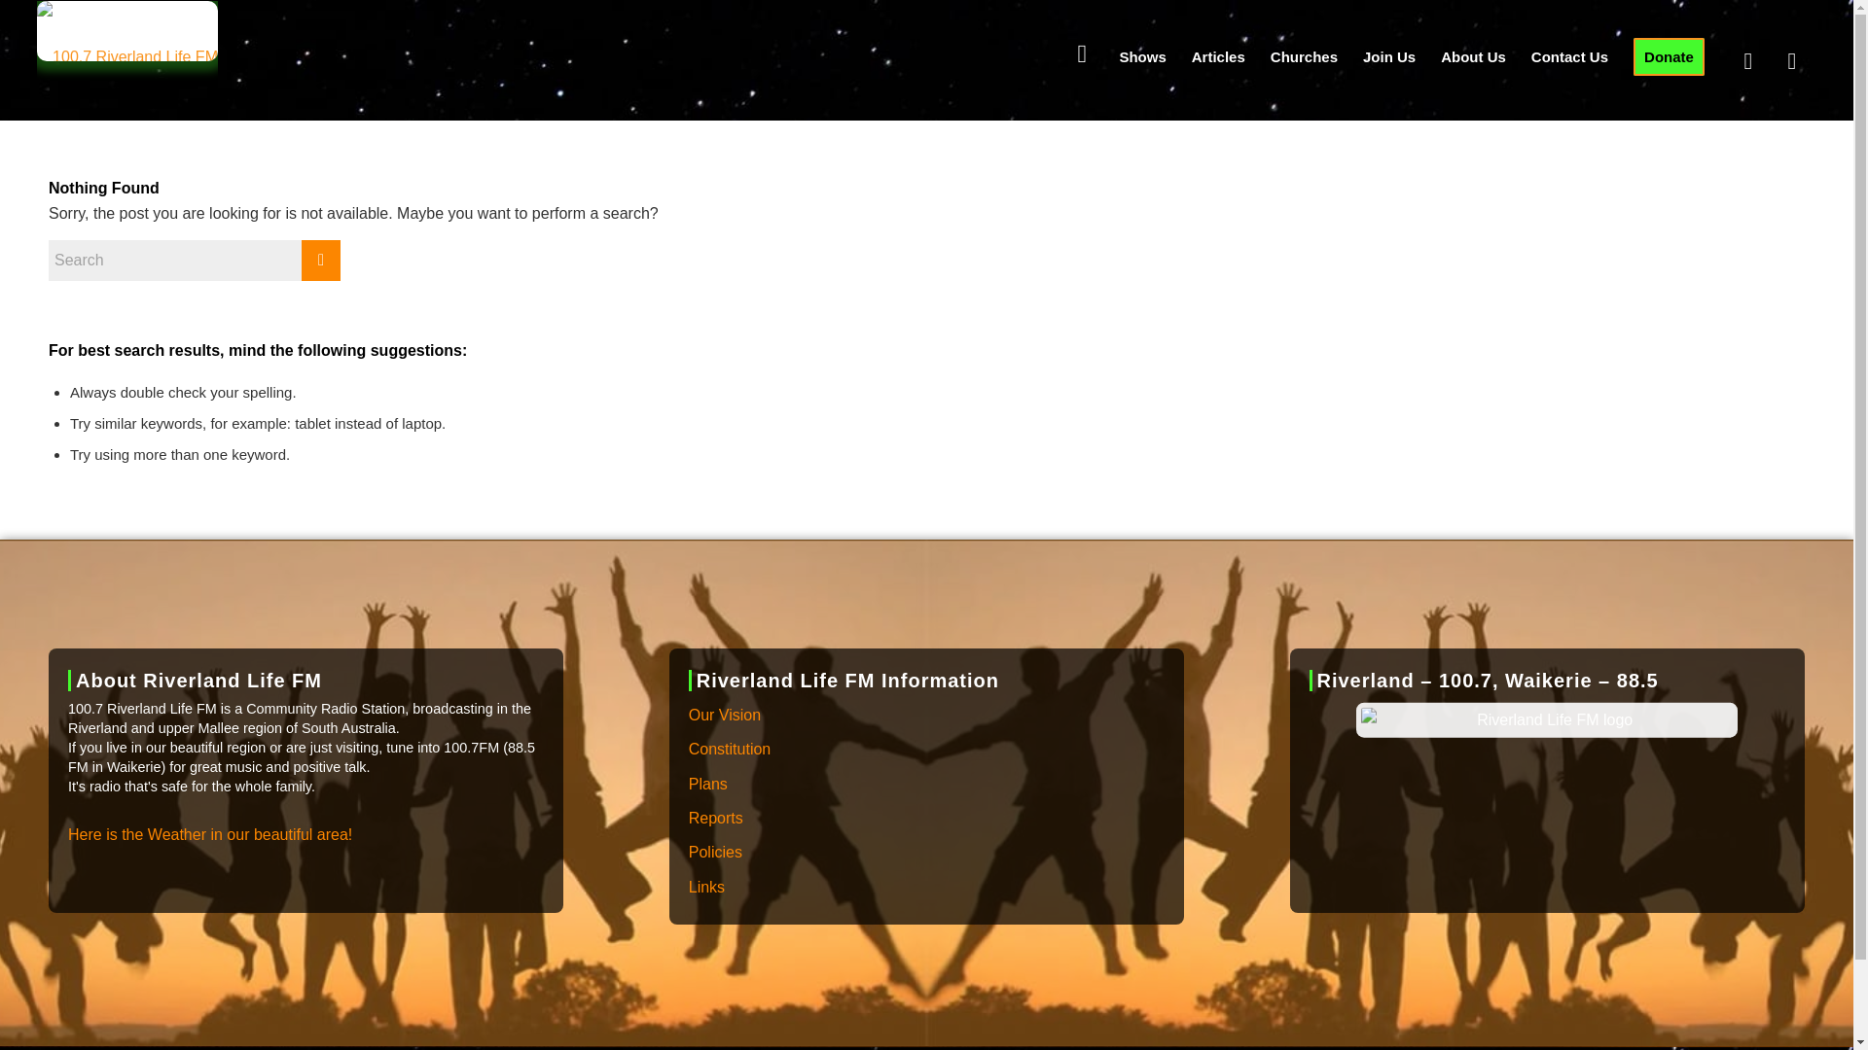  Describe the element at coordinates (210, 834) in the screenshot. I see `Here is the Weather in our beautiful area!` at that location.